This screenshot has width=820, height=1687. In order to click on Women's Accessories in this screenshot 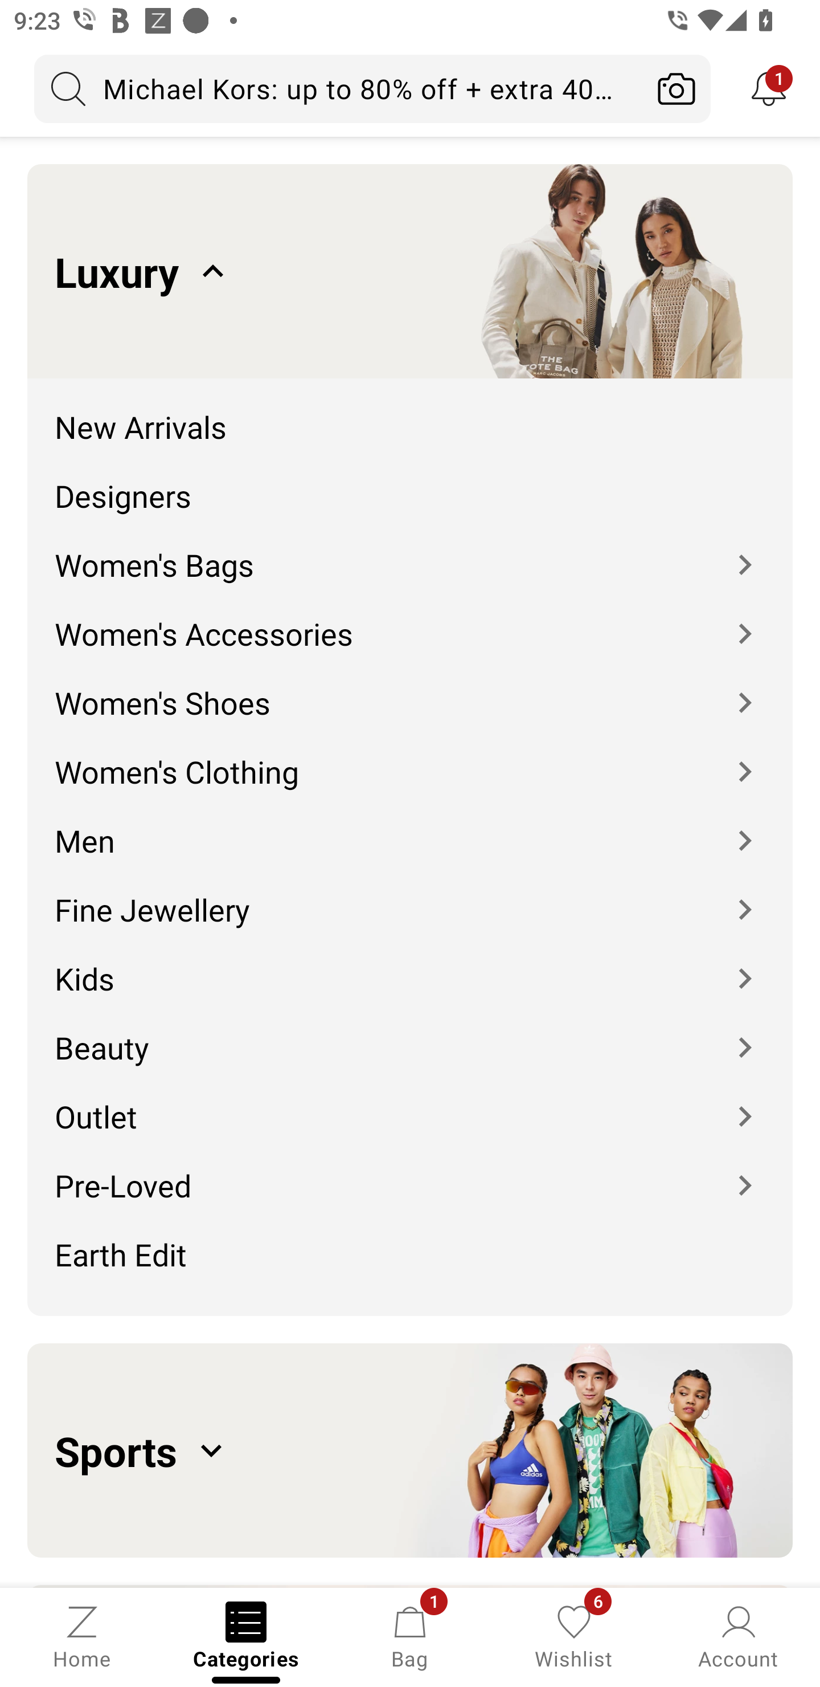, I will do `click(410, 620)`.